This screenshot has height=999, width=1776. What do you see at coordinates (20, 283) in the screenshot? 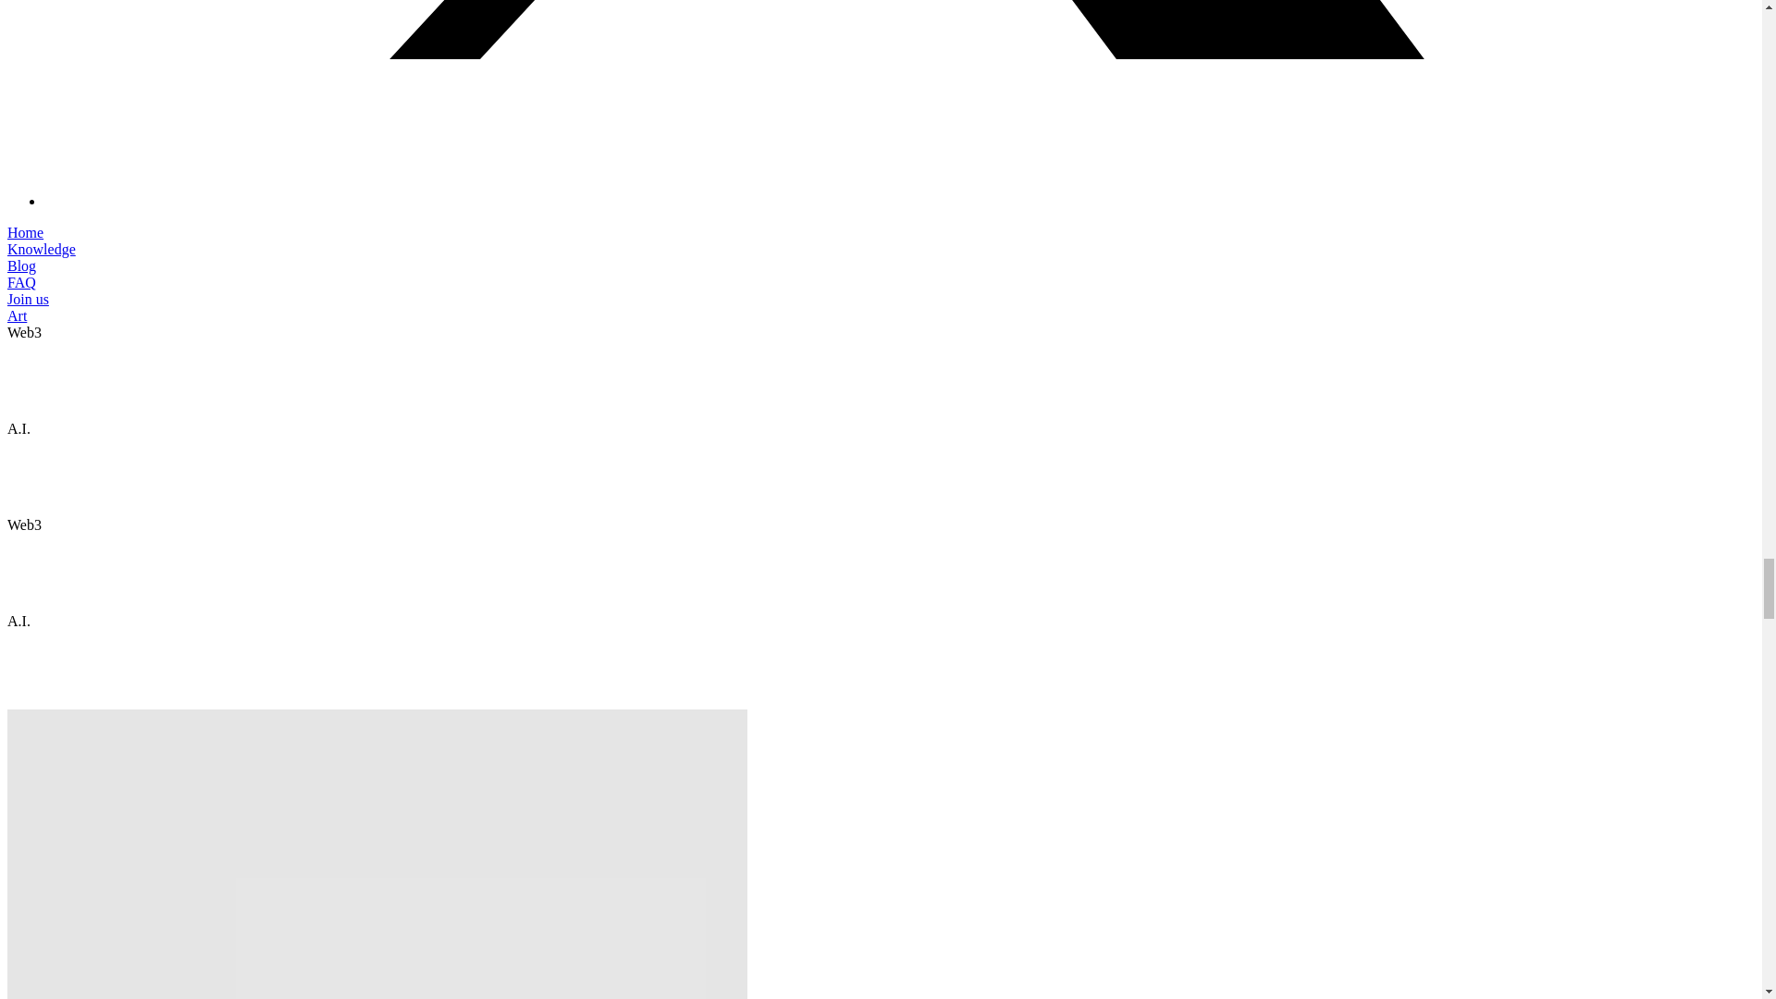
I see `FAQ` at bounding box center [20, 283].